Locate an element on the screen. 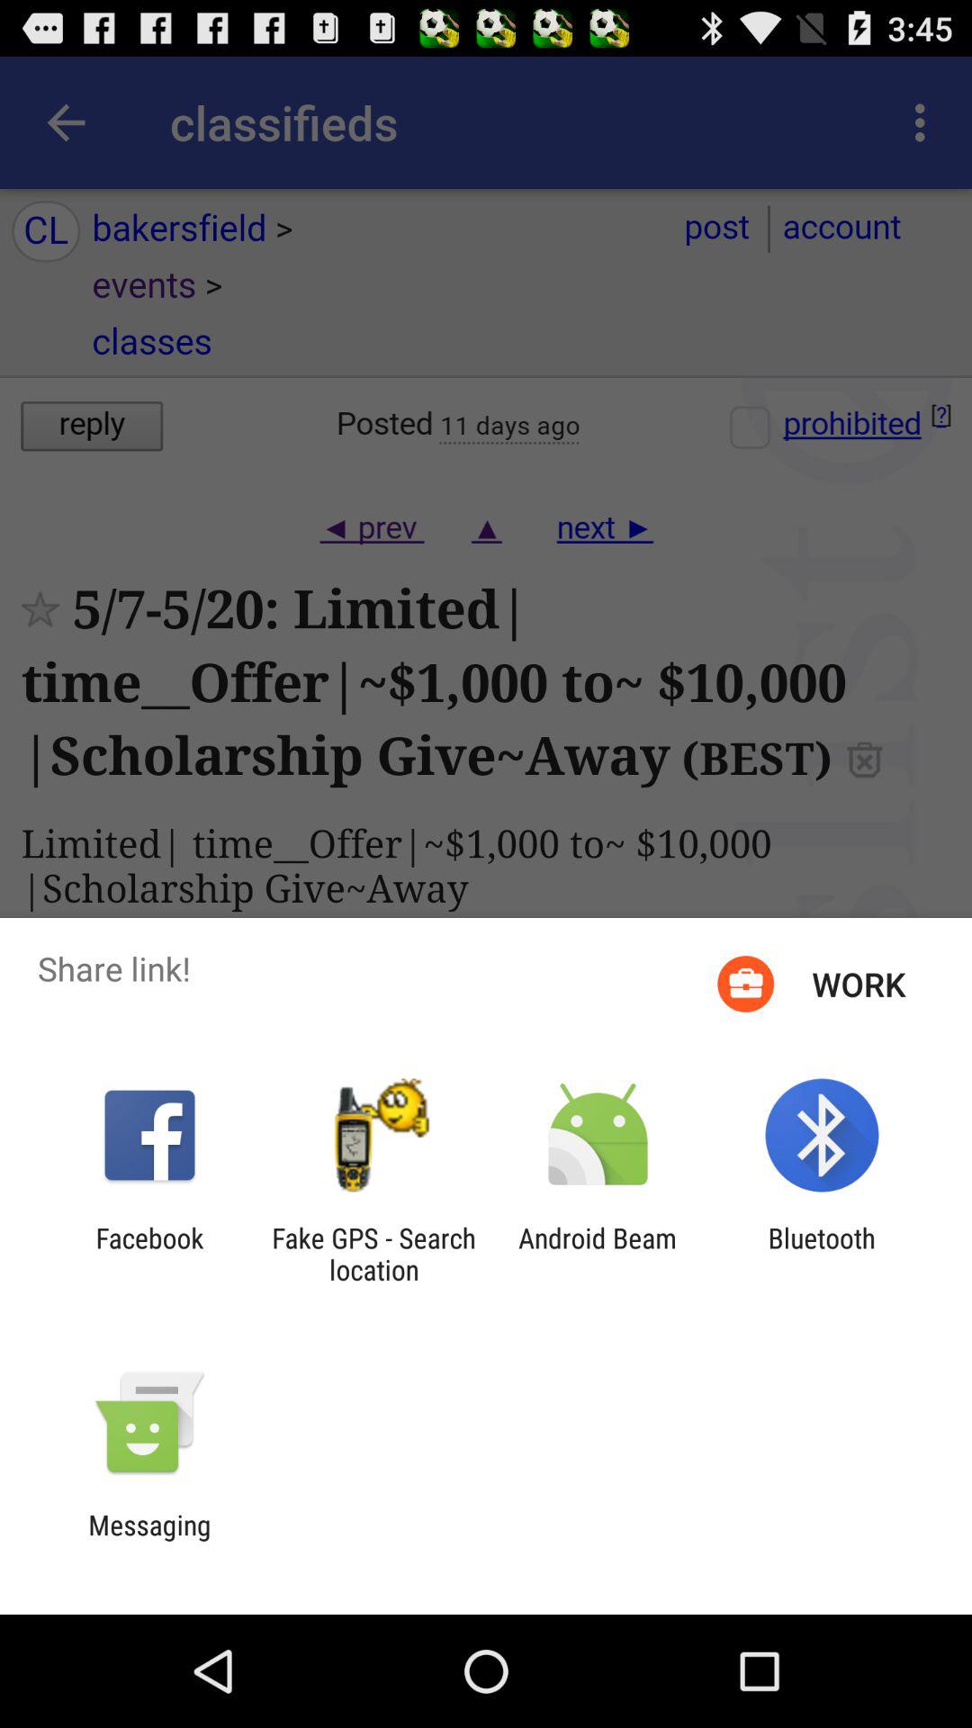 Image resolution: width=972 pixels, height=1728 pixels. click app next to the fake gps search is located at coordinates (598, 1254).